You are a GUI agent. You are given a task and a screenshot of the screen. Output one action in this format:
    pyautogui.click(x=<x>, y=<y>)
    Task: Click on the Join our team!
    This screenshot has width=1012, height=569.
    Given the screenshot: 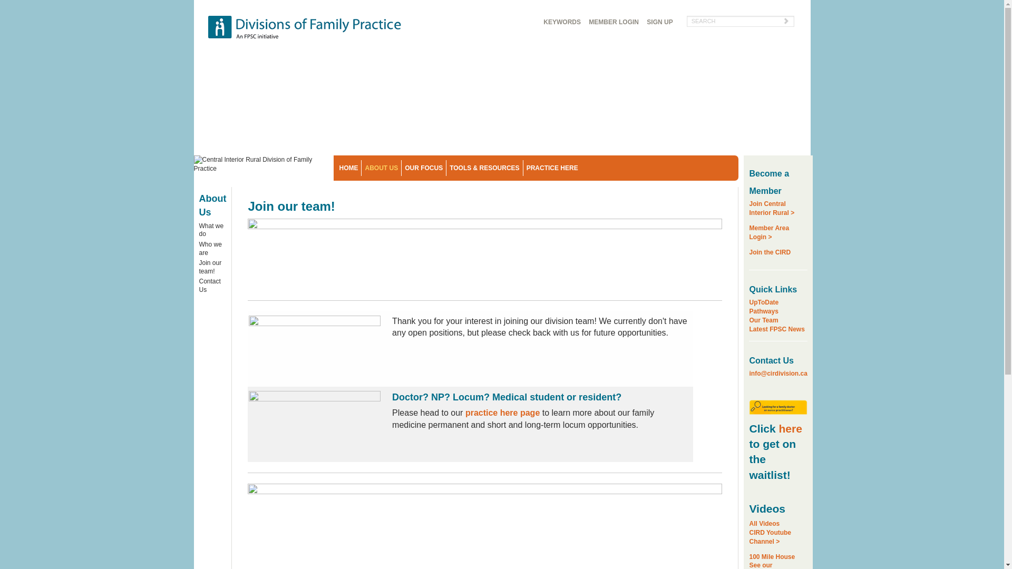 What is the action you would take?
    pyautogui.click(x=667, y=33)
    